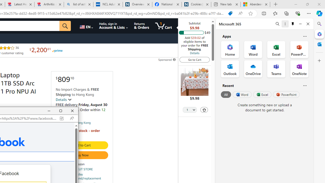 This screenshot has height=183, width=325. Describe the element at coordinates (305, 85) in the screenshot. I see `Is this helpful?` at that location.